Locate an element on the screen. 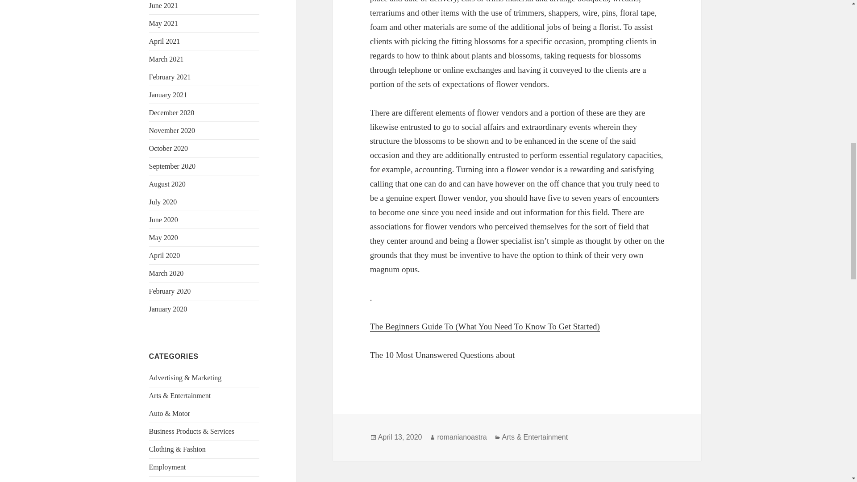 The height and width of the screenshot is (482, 857). June 2021 is located at coordinates (163, 5).